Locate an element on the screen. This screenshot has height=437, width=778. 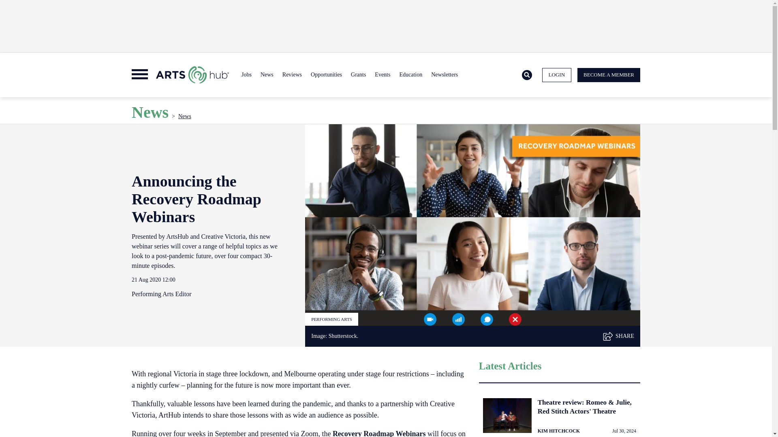
Search Icon is located at coordinates (527, 74).